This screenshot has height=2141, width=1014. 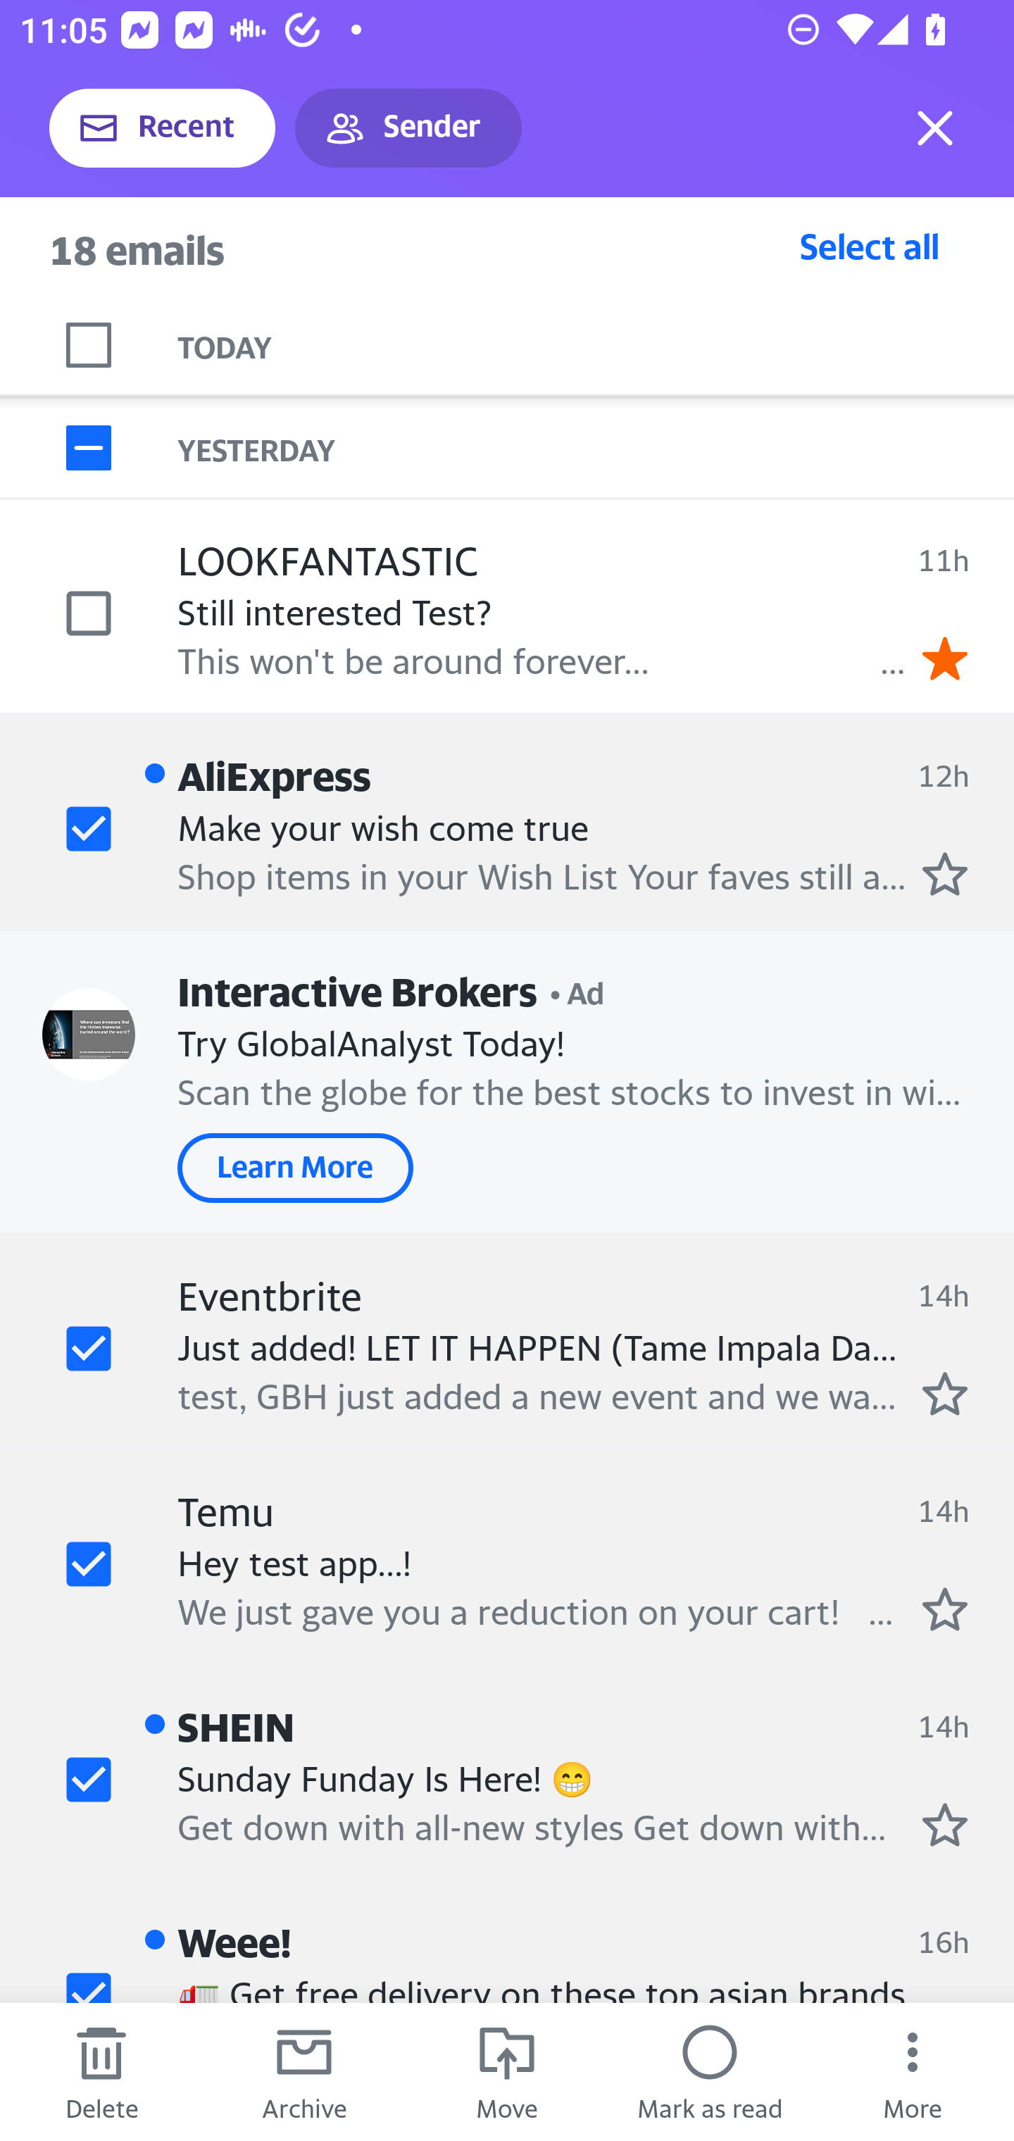 What do you see at coordinates (596, 448) in the screenshot?
I see `YESTERDAY` at bounding box center [596, 448].